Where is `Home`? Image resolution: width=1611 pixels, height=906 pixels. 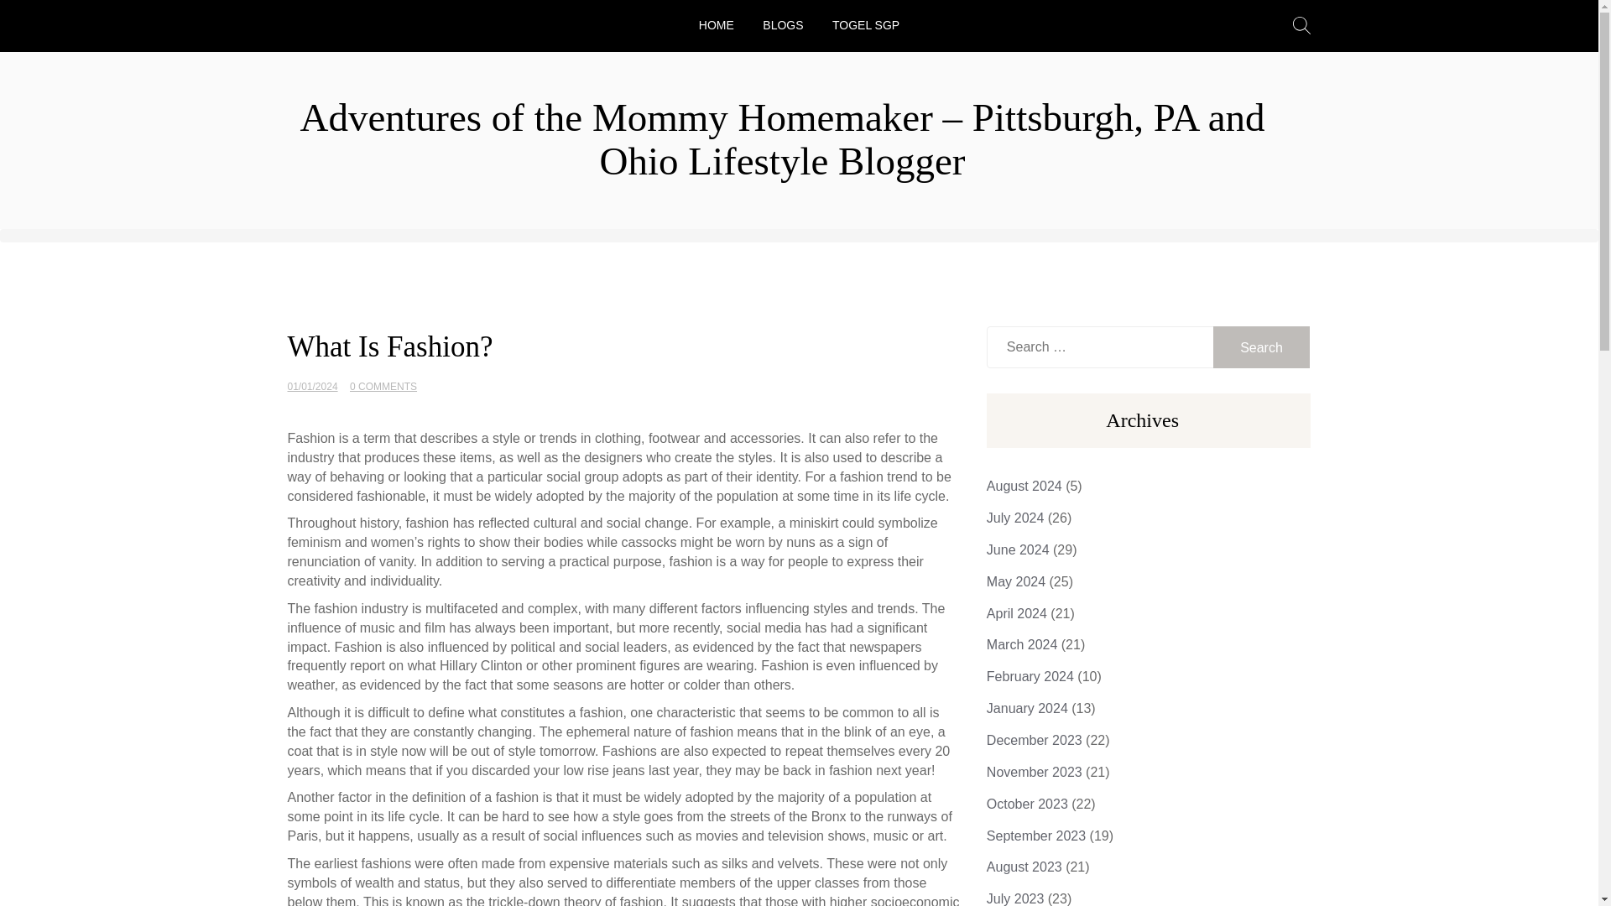 Home is located at coordinates (717, 23).